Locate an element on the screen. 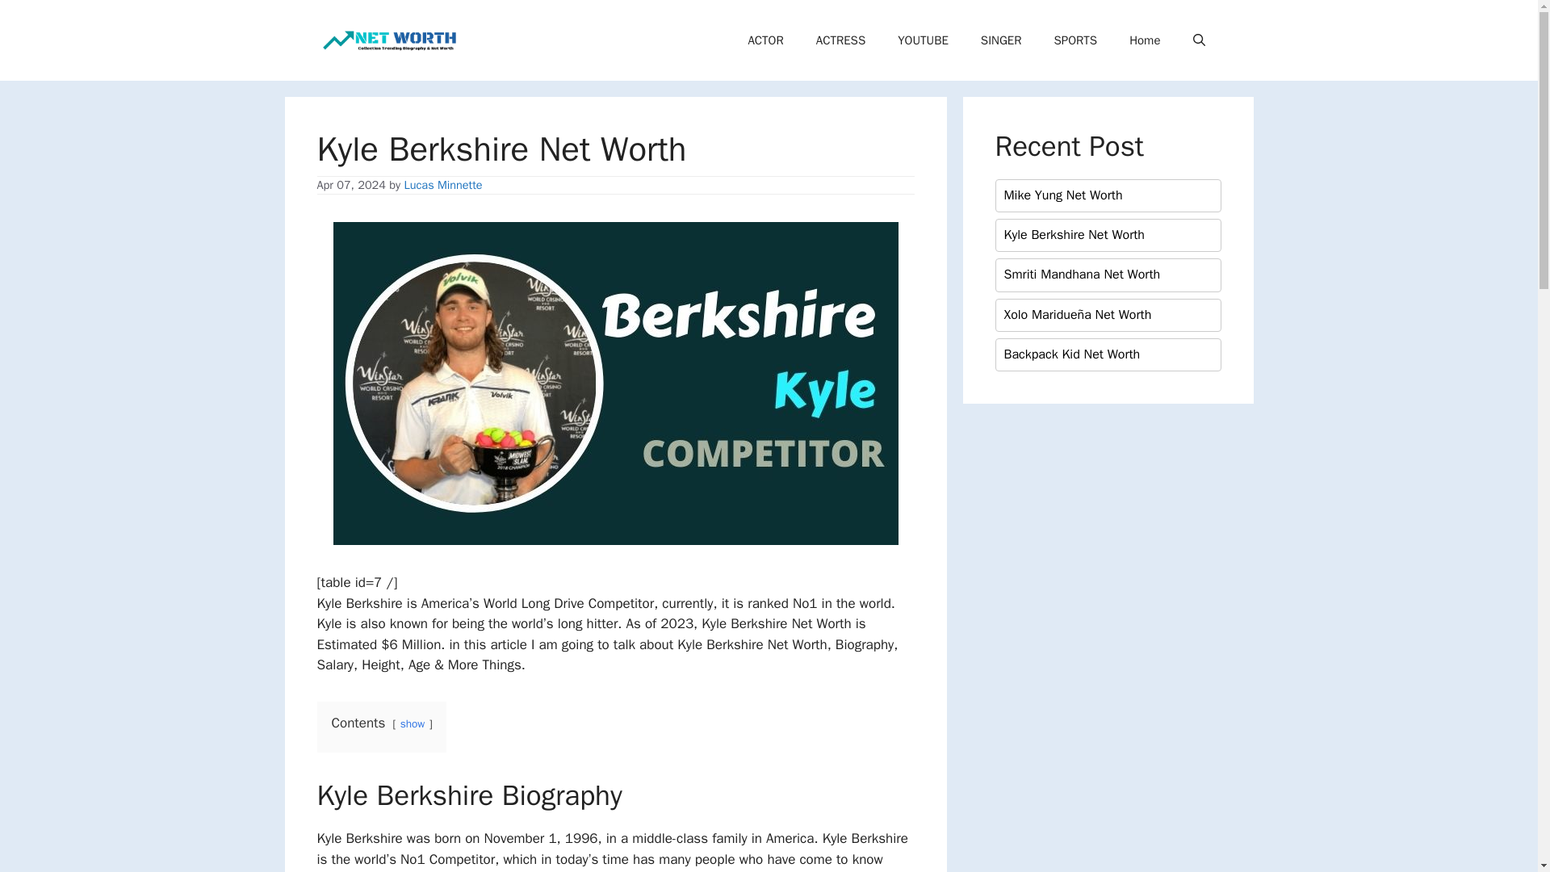 Image resolution: width=1550 pixels, height=872 pixels. View all posts by Lucas Minnette is located at coordinates (442, 184).